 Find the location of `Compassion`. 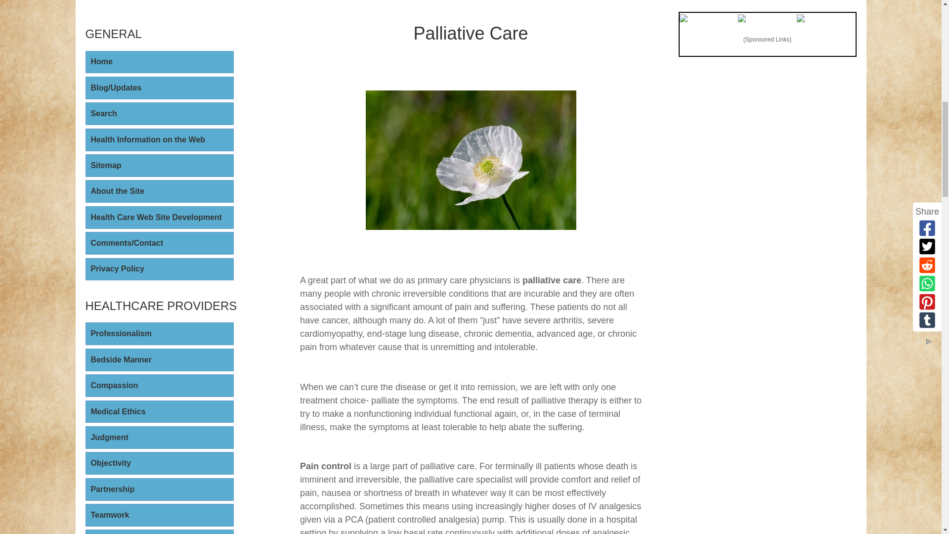

Compassion is located at coordinates (159, 386).